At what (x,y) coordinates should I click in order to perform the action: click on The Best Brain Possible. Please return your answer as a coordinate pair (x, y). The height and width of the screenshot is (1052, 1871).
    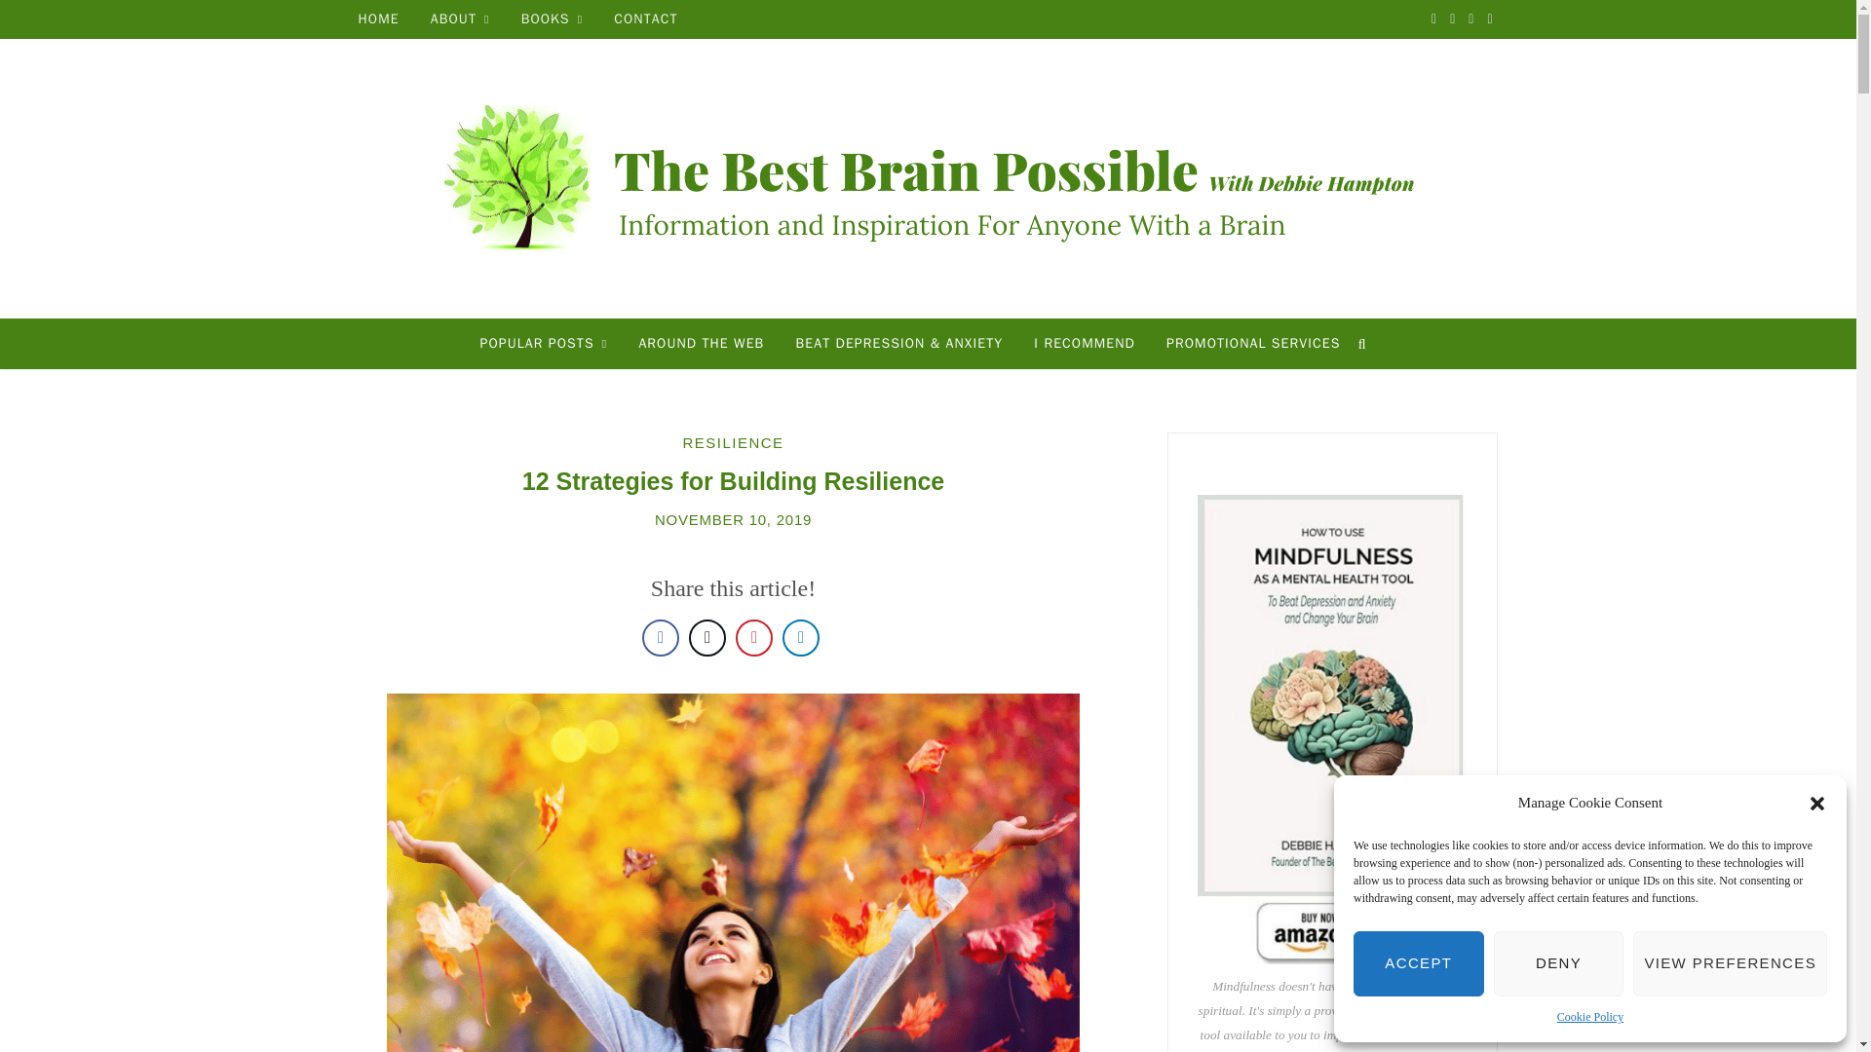
    Looking at the image, I should click on (928, 179).